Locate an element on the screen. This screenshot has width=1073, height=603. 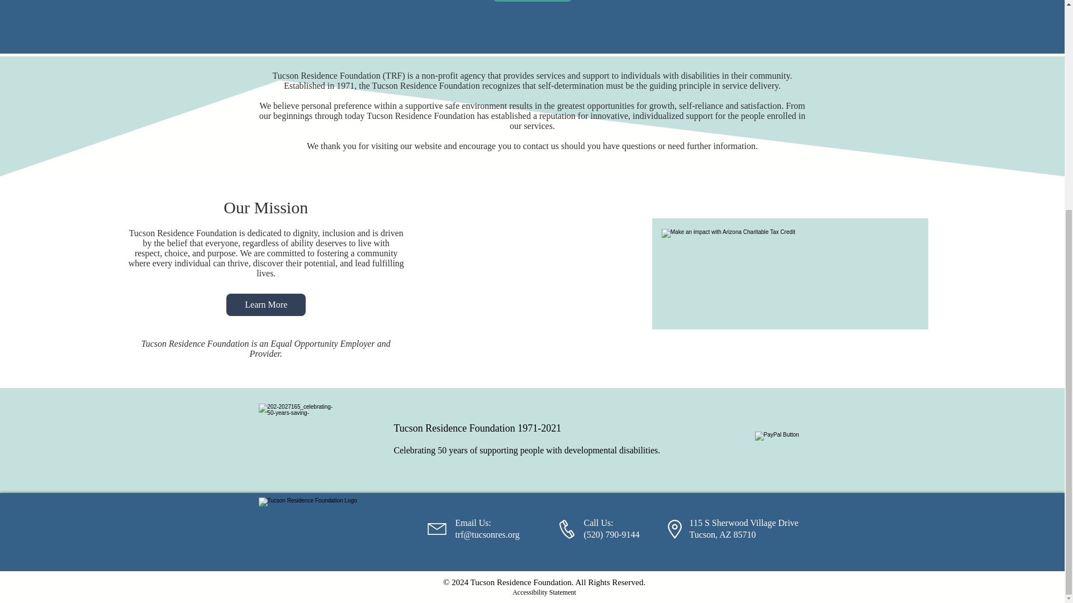
Learn More is located at coordinates (266, 304).